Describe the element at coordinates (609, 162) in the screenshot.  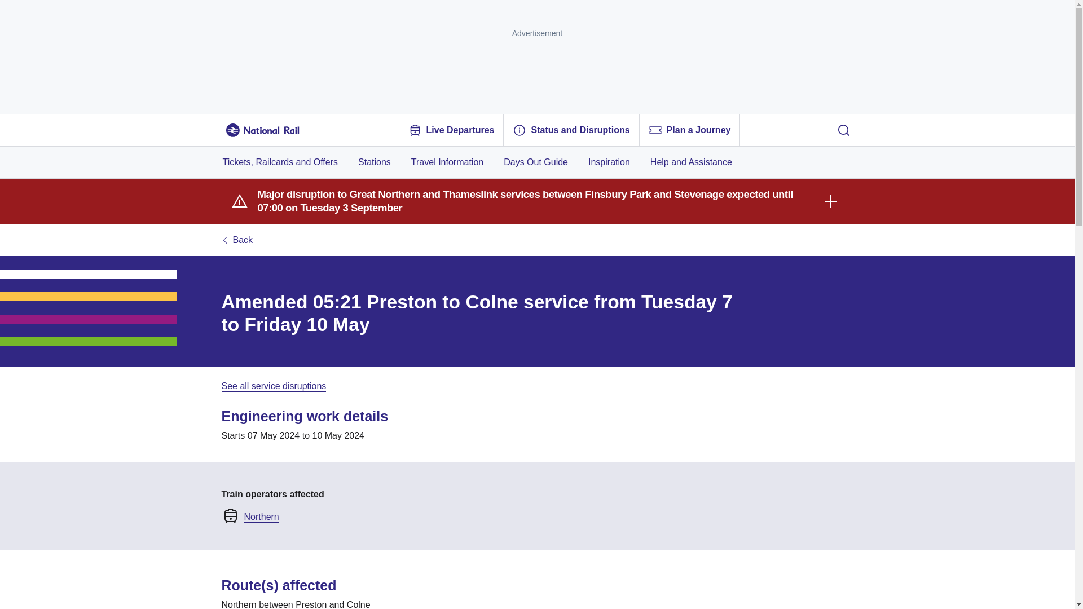
I see `Inspiration` at that location.